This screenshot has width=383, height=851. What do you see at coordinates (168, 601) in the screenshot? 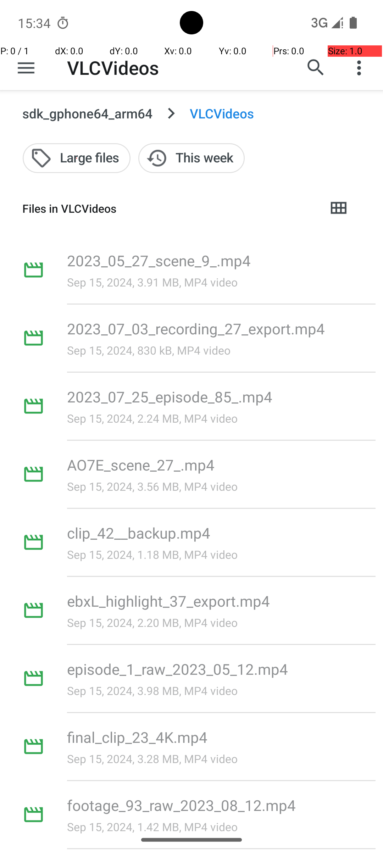
I see `ebxL_highlight_37_export.mp4` at bounding box center [168, 601].